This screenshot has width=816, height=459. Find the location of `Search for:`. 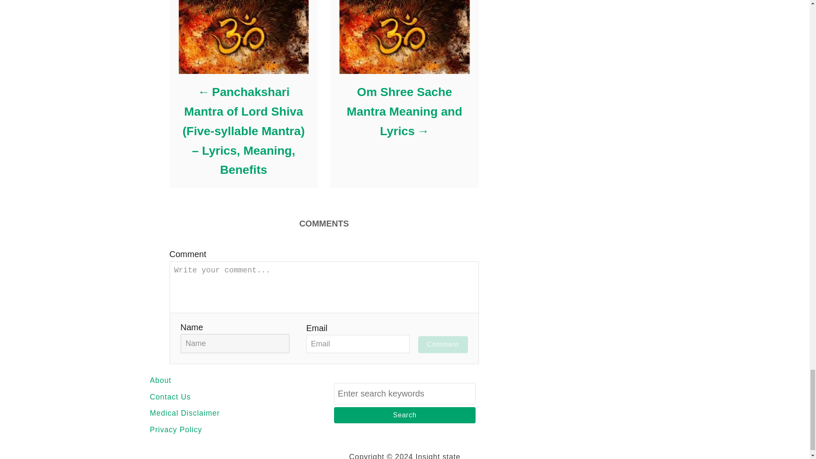

Search for: is located at coordinates (405, 394).